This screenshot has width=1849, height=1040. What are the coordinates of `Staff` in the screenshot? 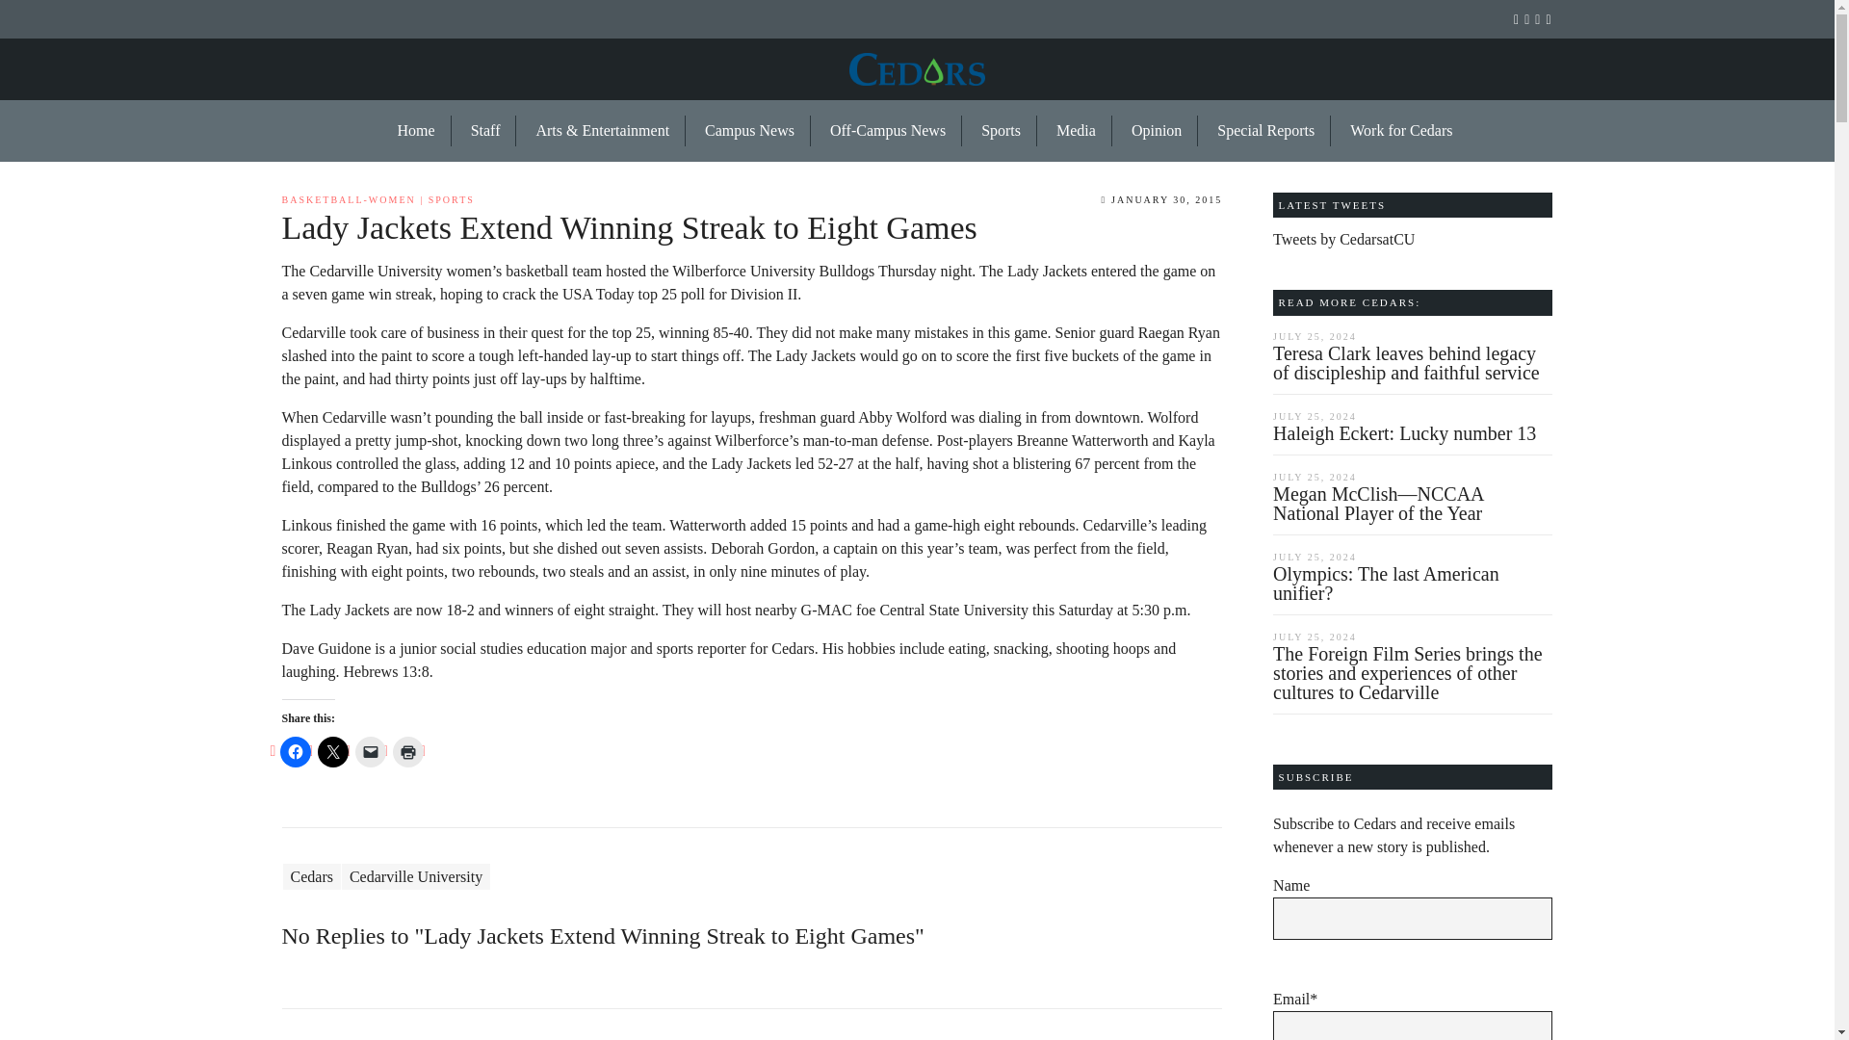 It's located at (485, 131).